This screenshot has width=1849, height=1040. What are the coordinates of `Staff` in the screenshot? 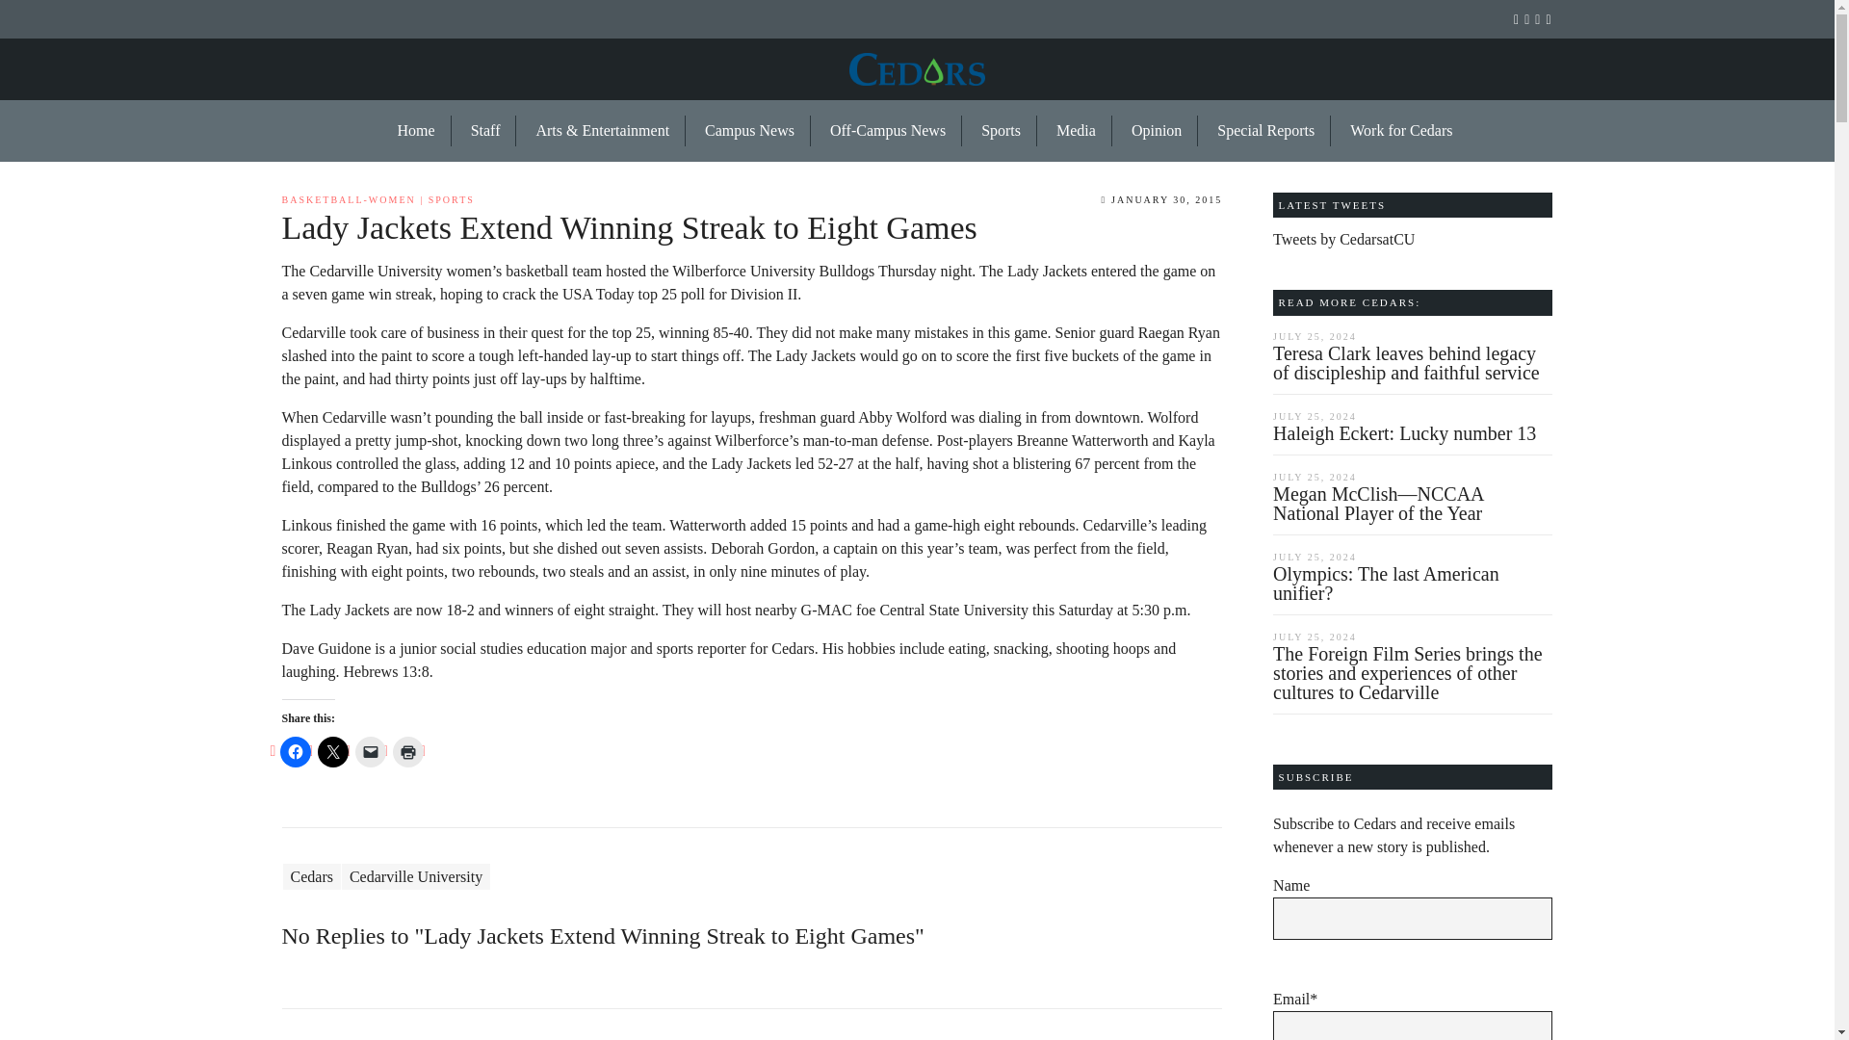 It's located at (485, 131).